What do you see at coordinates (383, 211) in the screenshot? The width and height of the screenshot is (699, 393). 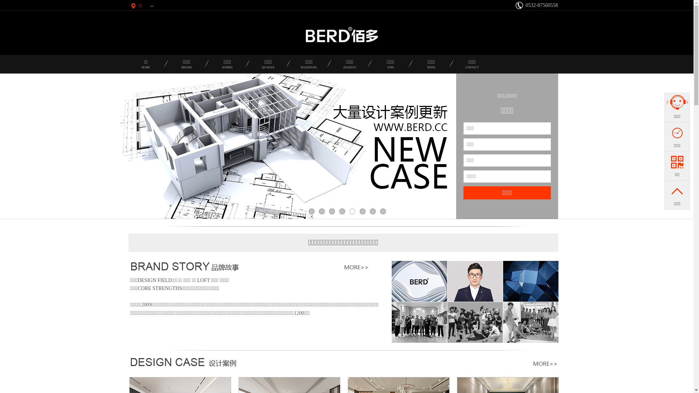 I see `8` at bounding box center [383, 211].